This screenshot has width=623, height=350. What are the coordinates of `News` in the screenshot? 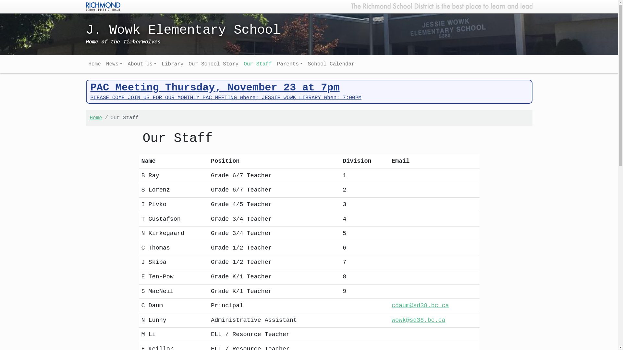 It's located at (114, 64).